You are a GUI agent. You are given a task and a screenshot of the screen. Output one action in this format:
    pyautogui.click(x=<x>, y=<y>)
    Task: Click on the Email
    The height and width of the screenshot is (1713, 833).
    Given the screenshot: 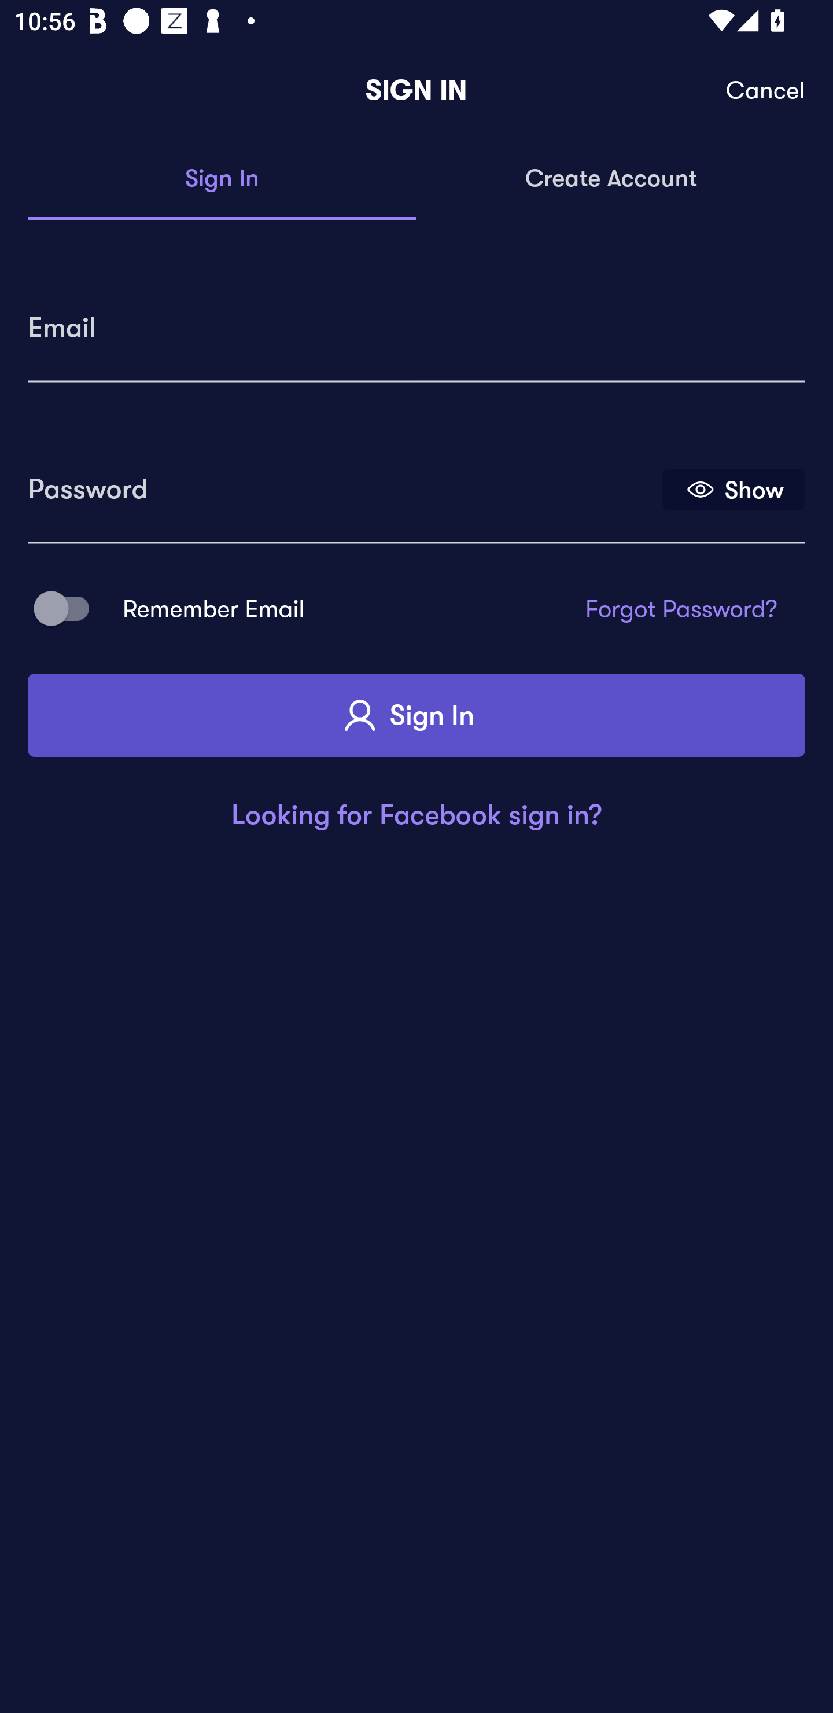 What is the action you would take?
    pyautogui.click(x=417, y=321)
    